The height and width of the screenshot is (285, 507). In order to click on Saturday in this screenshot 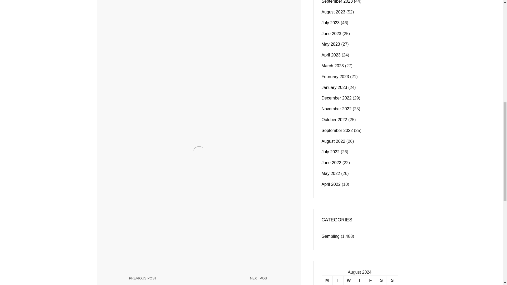, I will do `click(331, 55)`.